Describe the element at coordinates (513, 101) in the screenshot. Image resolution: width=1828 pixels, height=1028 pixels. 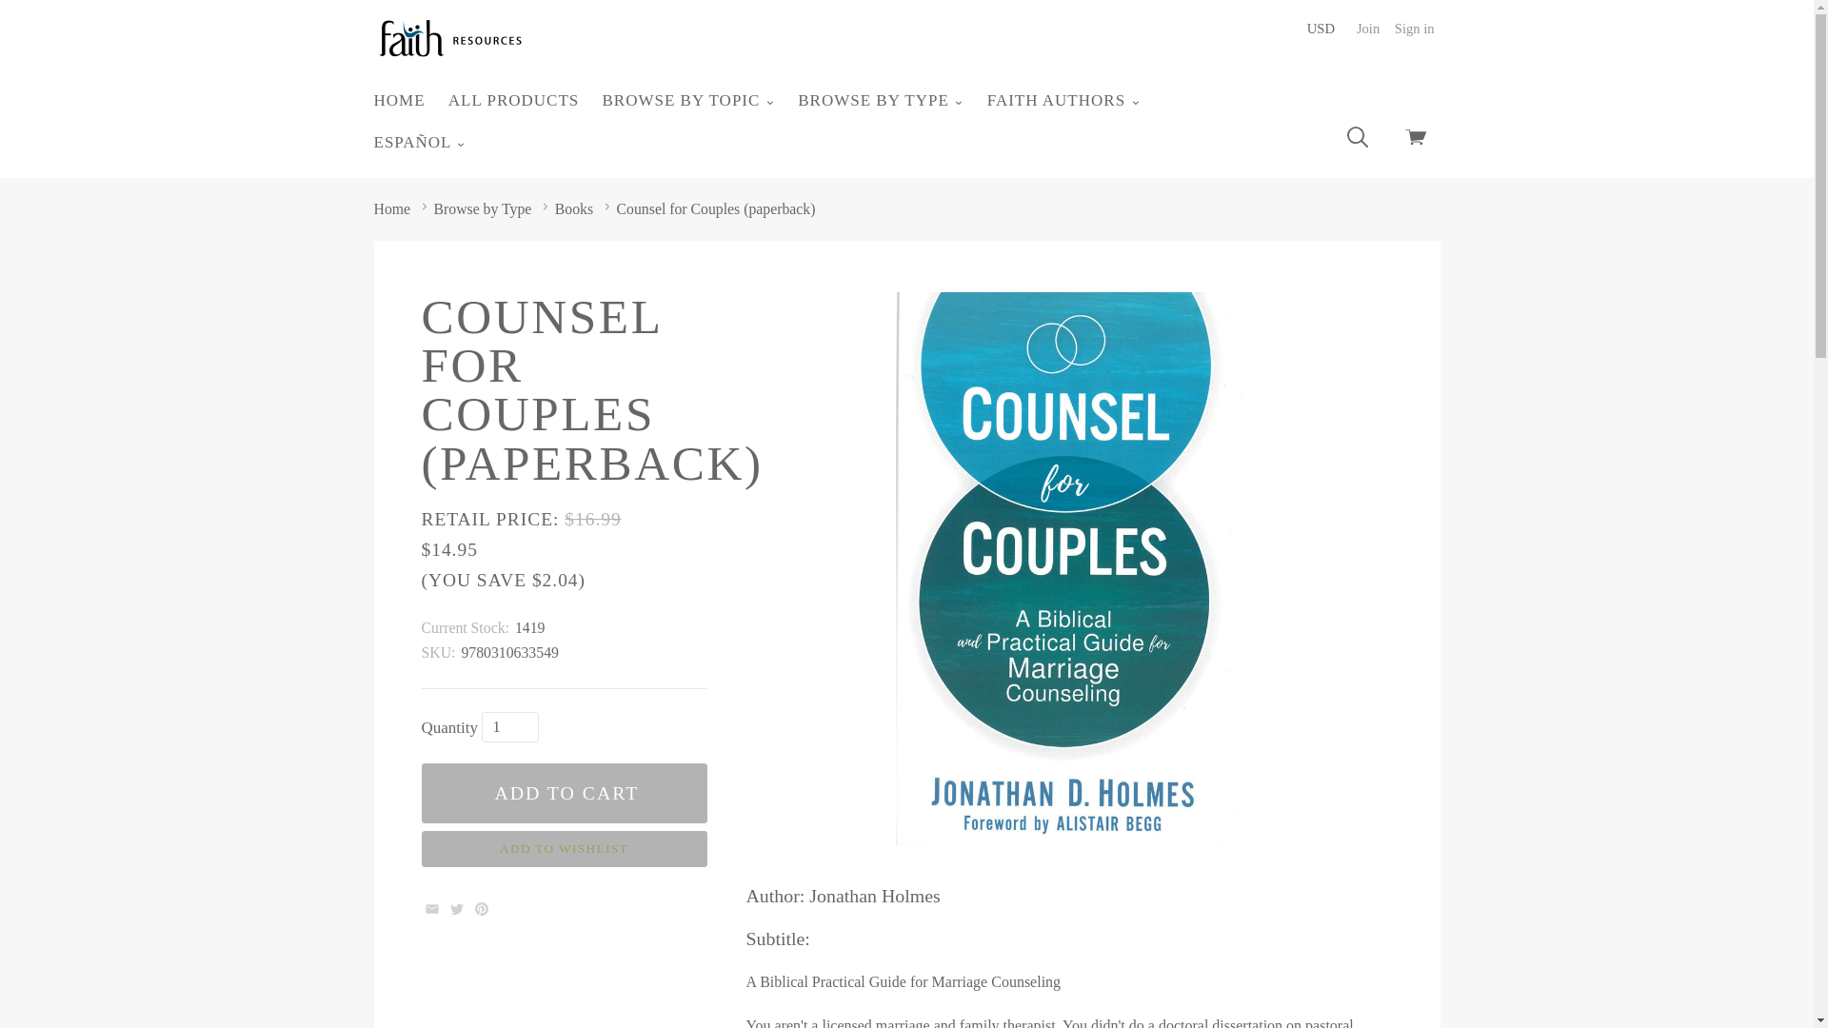
I see `ALL PRODUCTS` at that location.